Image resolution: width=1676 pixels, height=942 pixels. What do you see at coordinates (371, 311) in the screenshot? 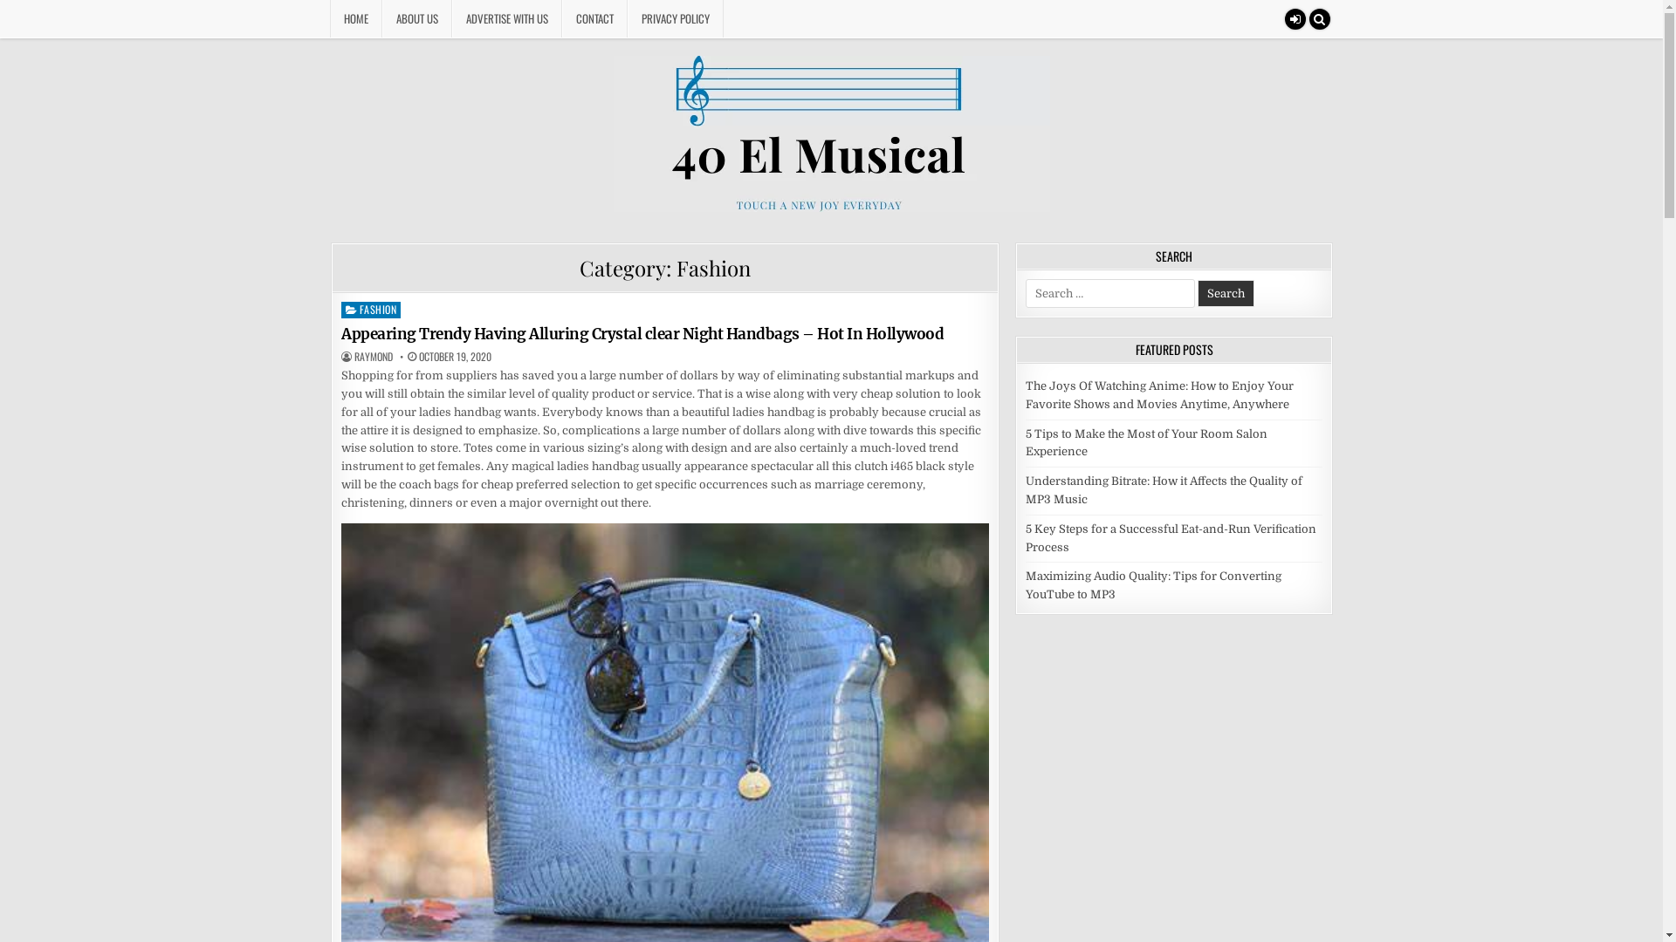
I see `FASHION` at bounding box center [371, 311].